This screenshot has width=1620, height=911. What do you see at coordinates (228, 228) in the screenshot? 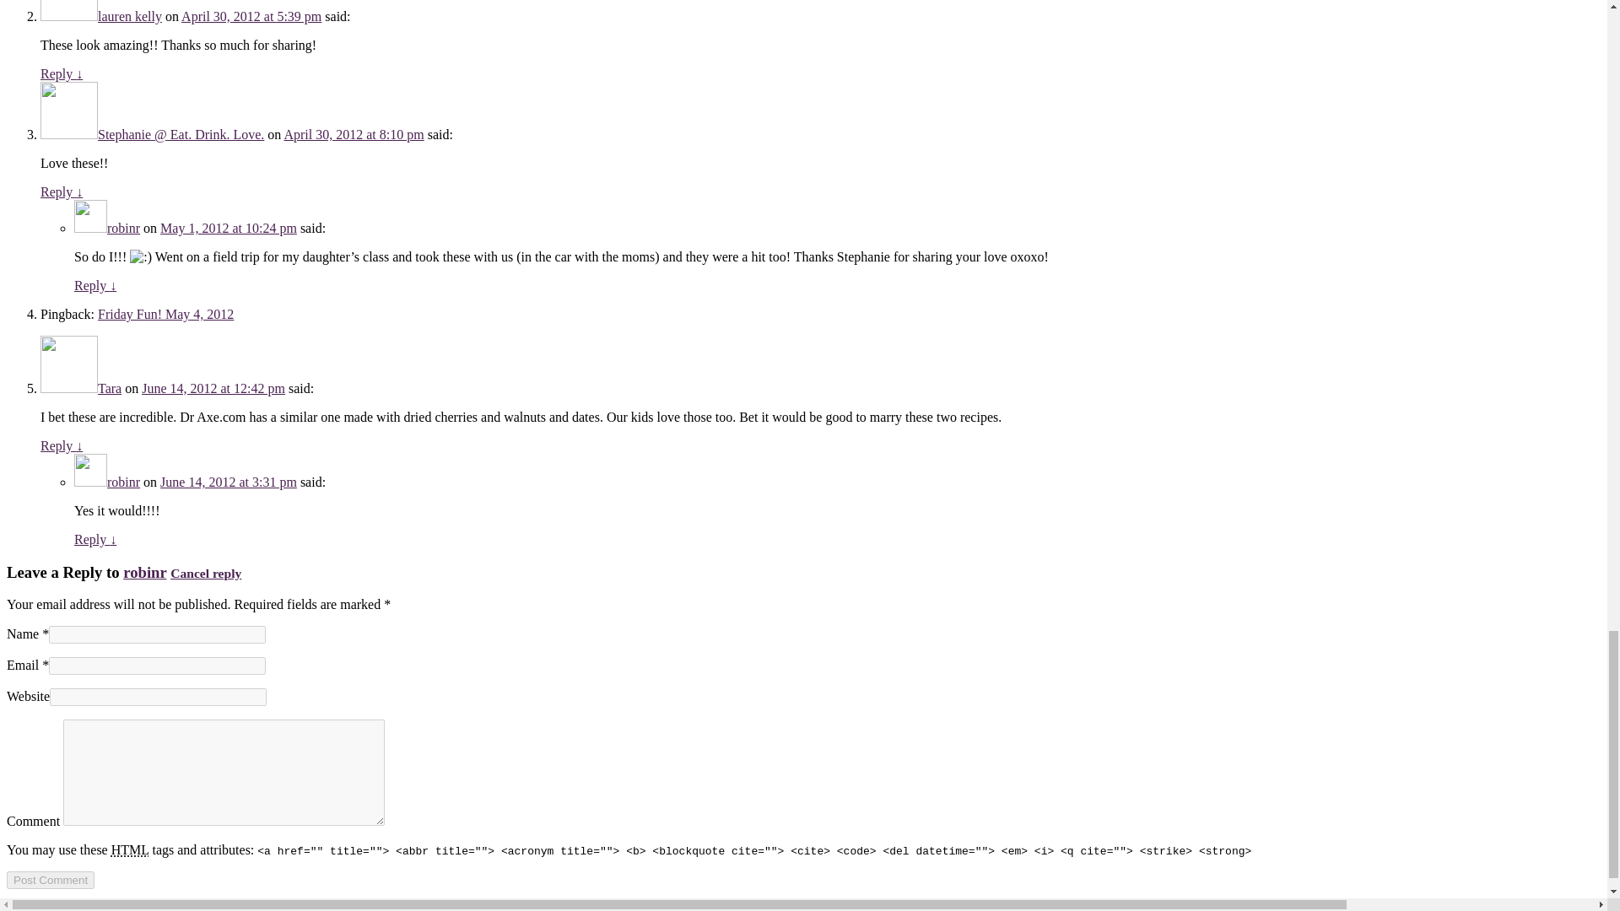
I see `May 1, 2012 at 10:24 pm` at bounding box center [228, 228].